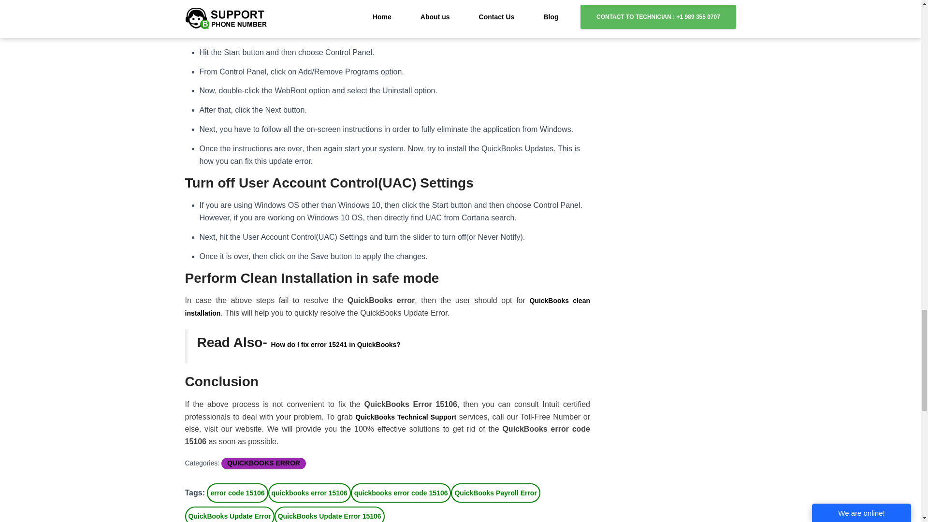  What do you see at coordinates (495, 493) in the screenshot?
I see `QuickBooks Payroll Error` at bounding box center [495, 493].